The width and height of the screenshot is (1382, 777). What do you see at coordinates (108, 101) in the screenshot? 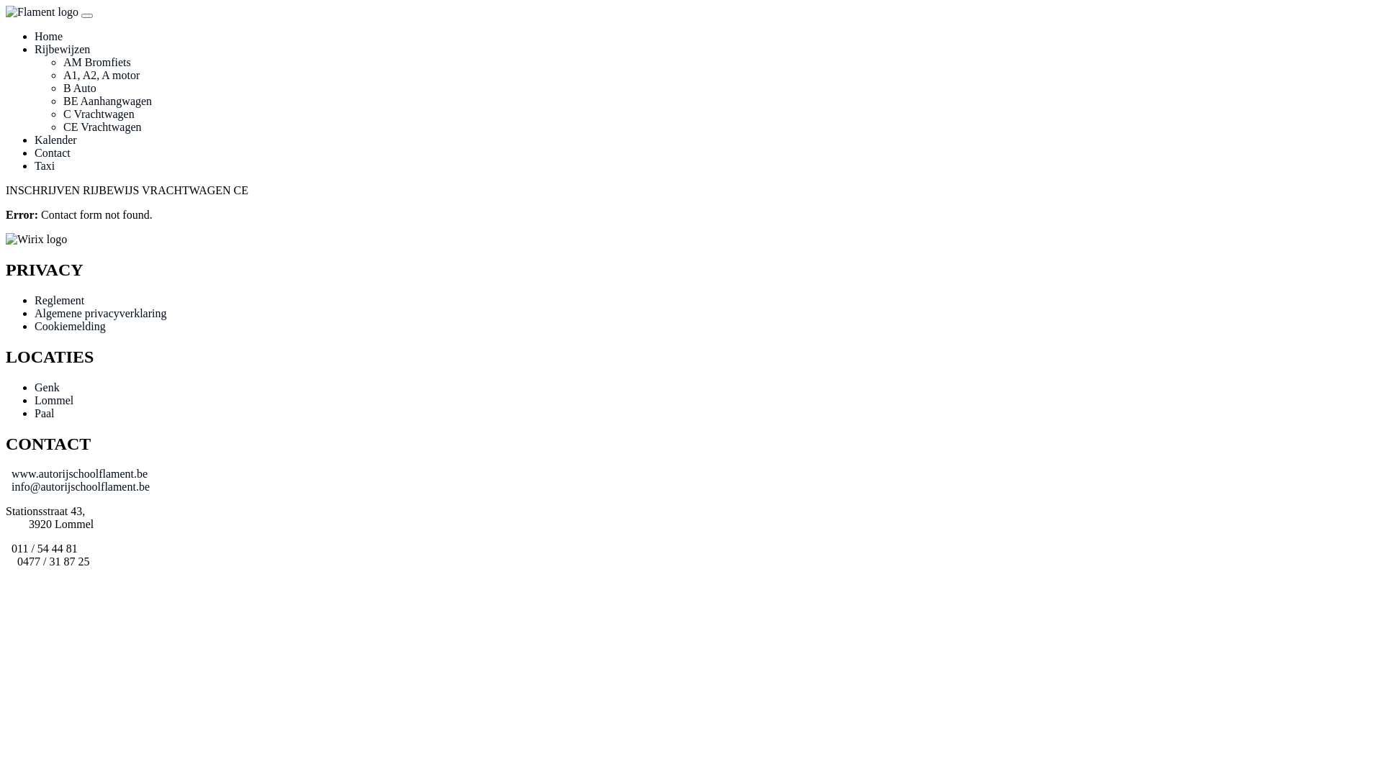
I see `BE Aanhangwagen` at bounding box center [108, 101].